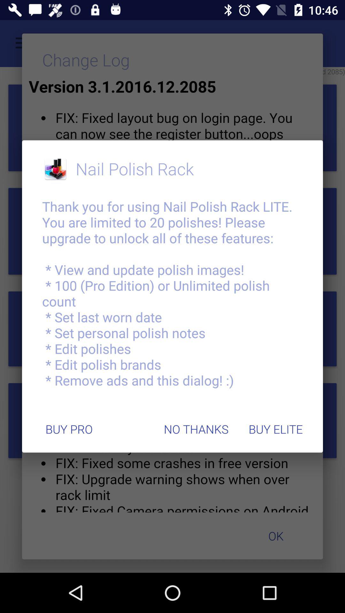  Describe the element at coordinates (69, 429) in the screenshot. I see `choose buy pro` at that location.